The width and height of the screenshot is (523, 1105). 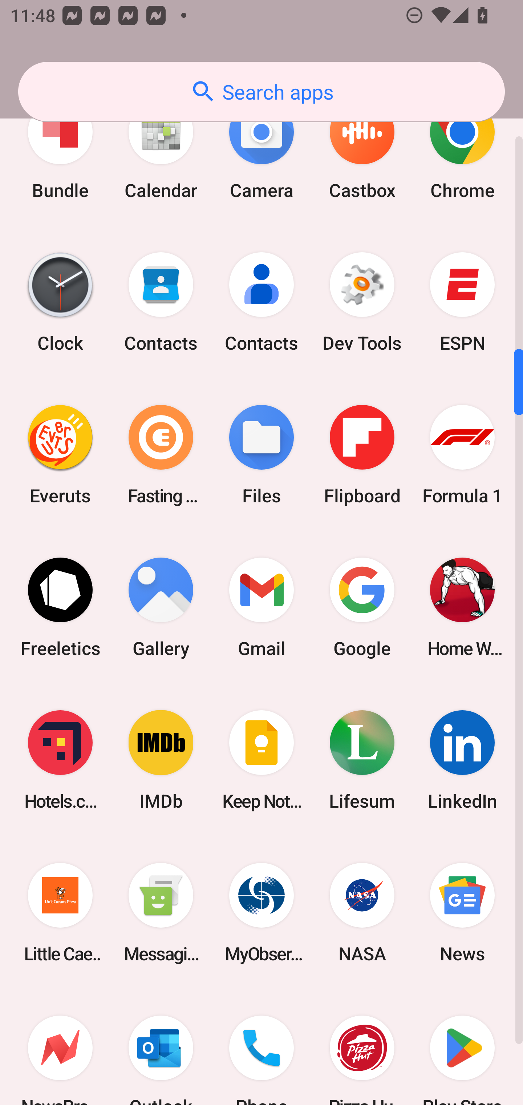 I want to click on IMDb, so click(x=161, y=760).